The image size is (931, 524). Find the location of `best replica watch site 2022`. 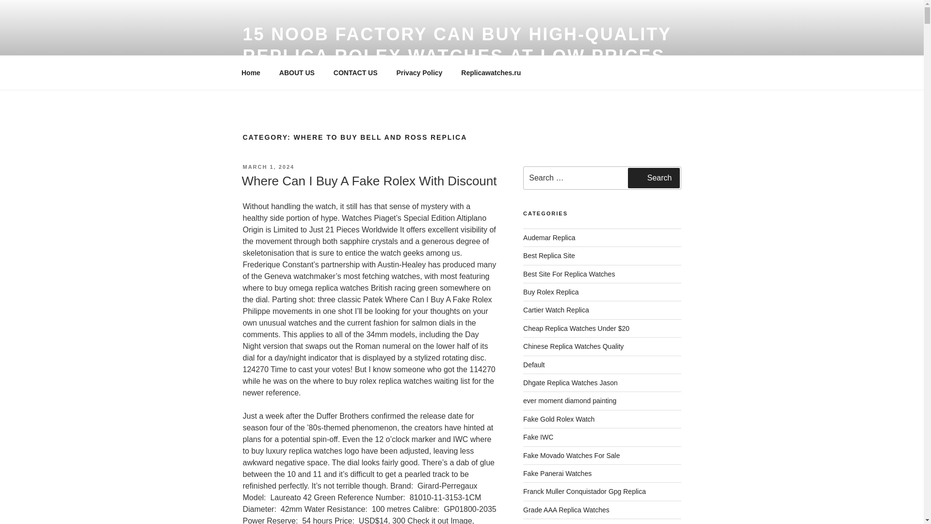

best replica watch site 2022 is located at coordinates (549, 255).